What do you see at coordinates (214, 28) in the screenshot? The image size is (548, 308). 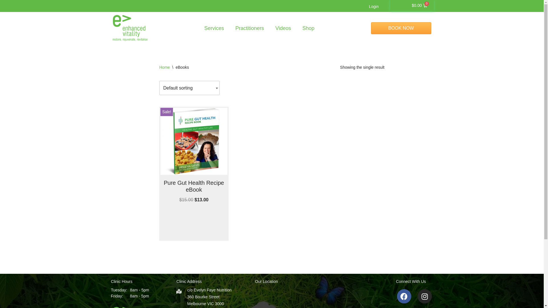 I see `Services` at bounding box center [214, 28].